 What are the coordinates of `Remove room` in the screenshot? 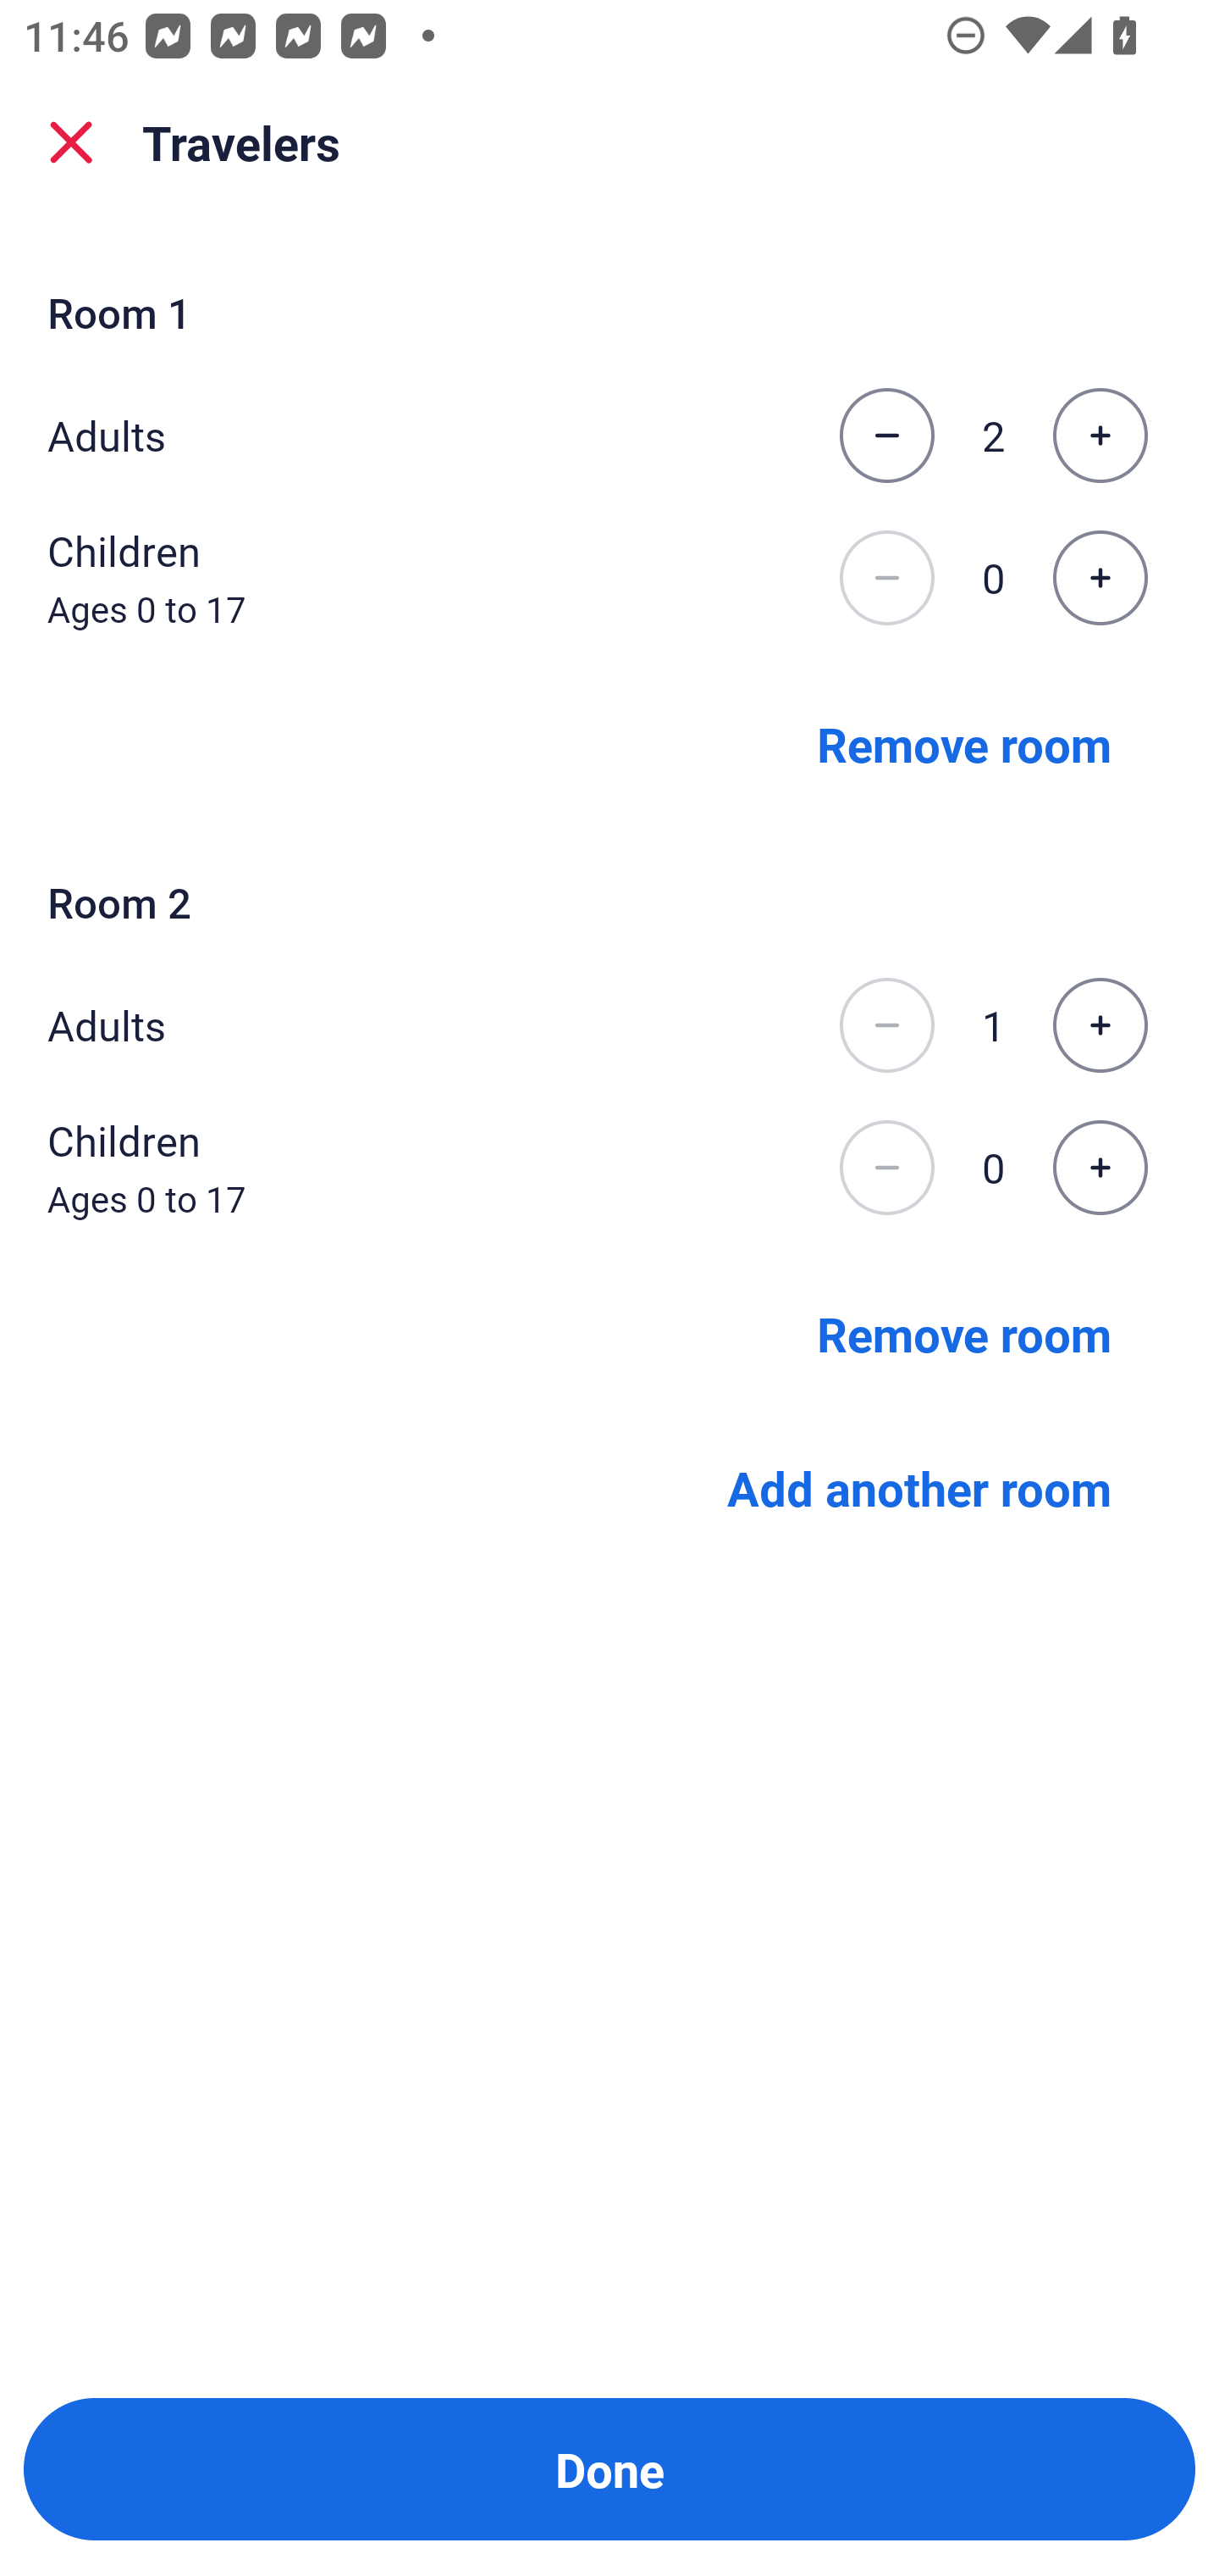 It's located at (964, 1332).